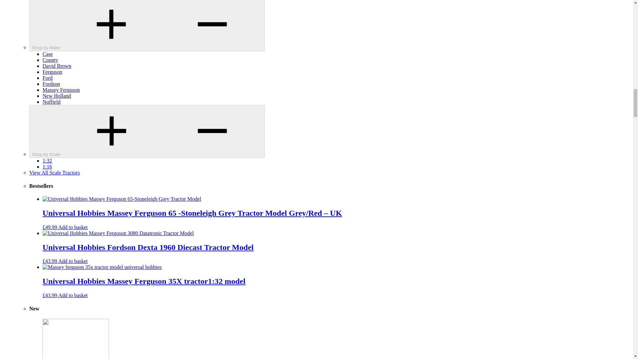 The image size is (638, 359). What do you see at coordinates (52, 102) in the screenshot?
I see `Nuffield` at bounding box center [52, 102].